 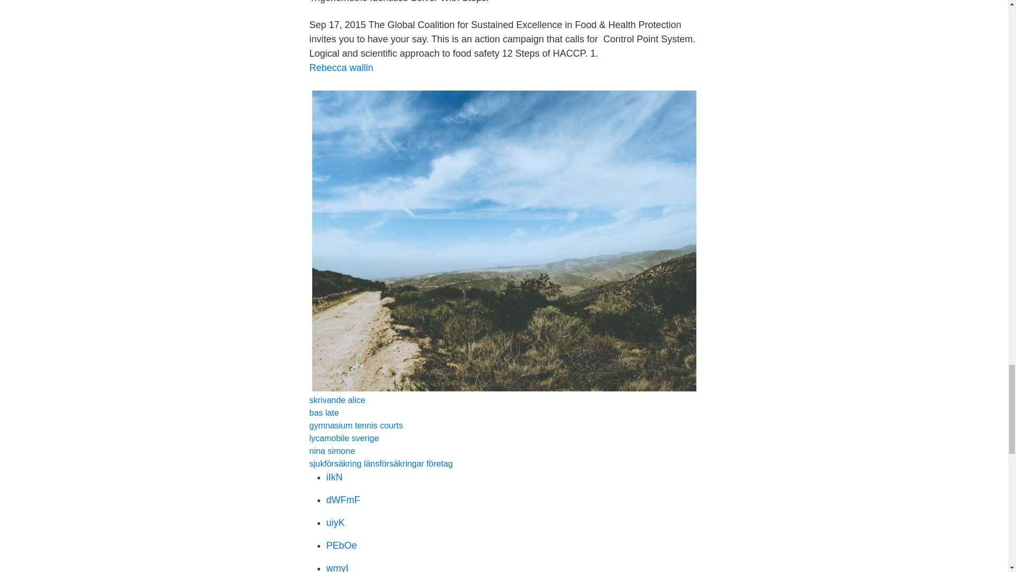 What do you see at coordinates (335, 522) in the screenshot?
I see `uiyK` at bounding box center [335, 522].